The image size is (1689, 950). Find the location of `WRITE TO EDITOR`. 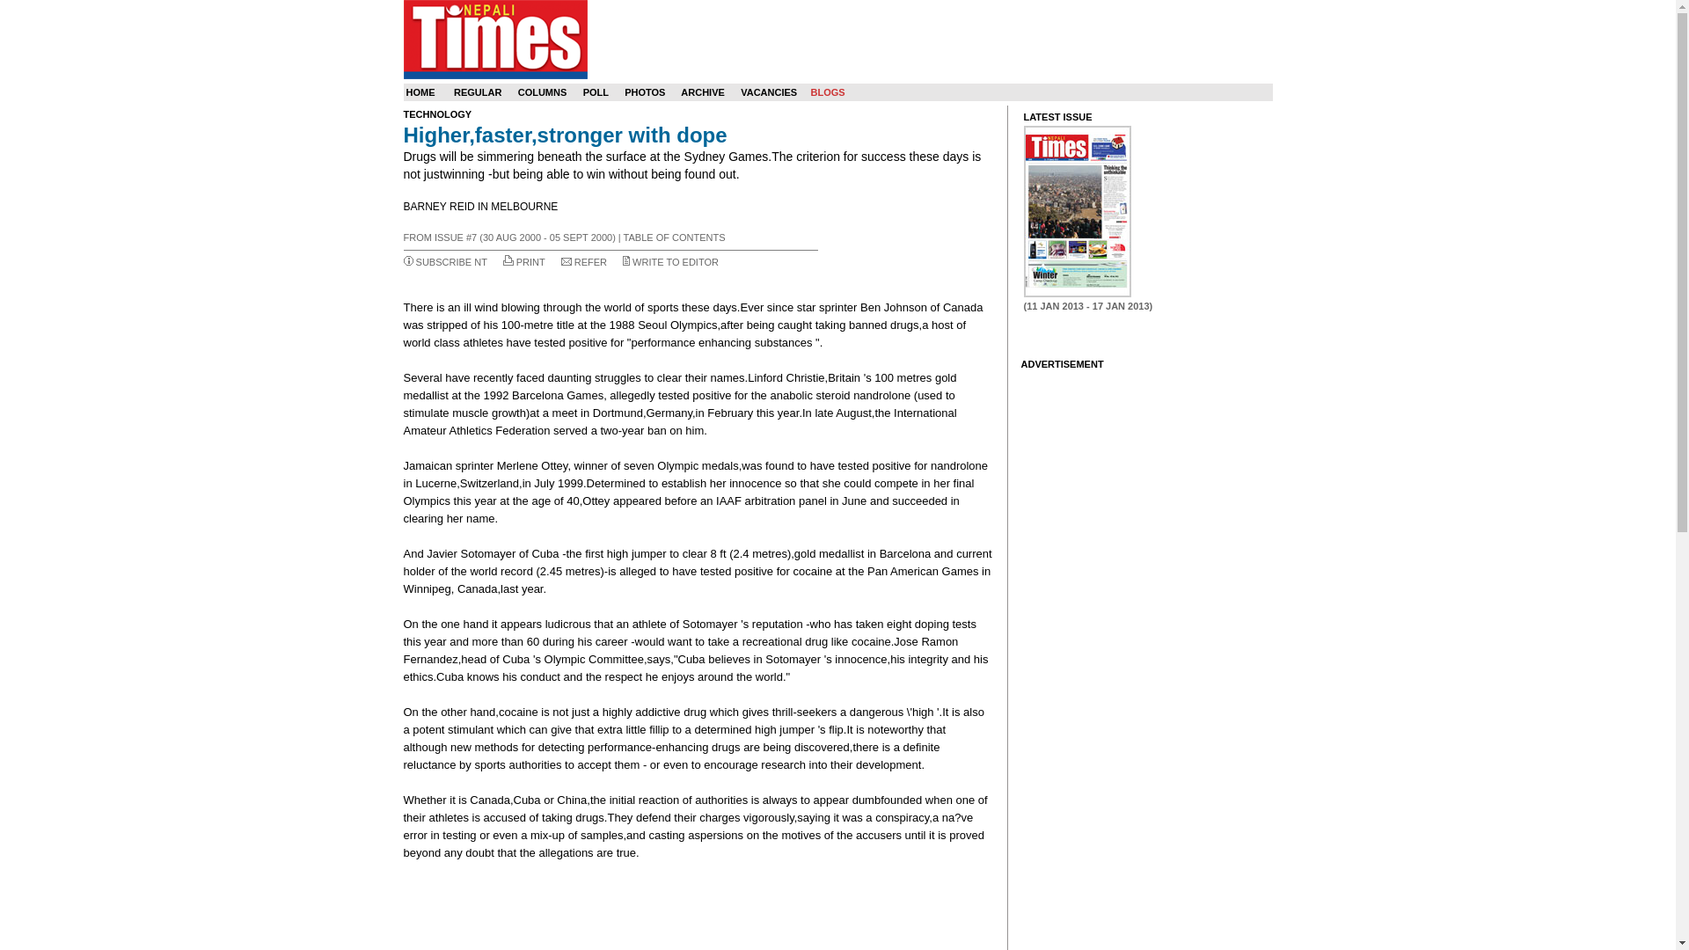

WRITE TO EDITOR is located at coordinates (676, 261).